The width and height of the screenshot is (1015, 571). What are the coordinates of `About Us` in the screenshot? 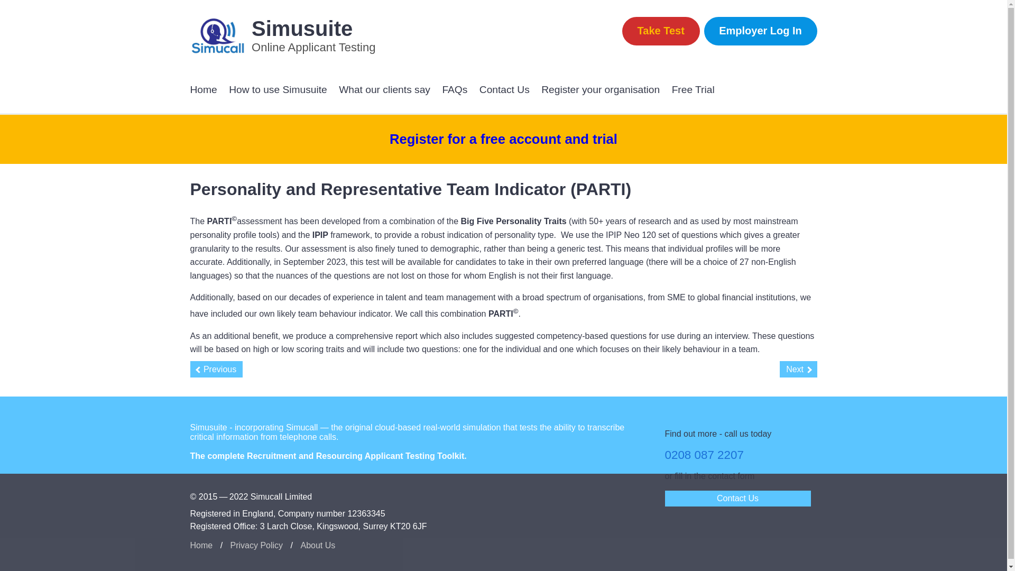 It's located at (317, 546).